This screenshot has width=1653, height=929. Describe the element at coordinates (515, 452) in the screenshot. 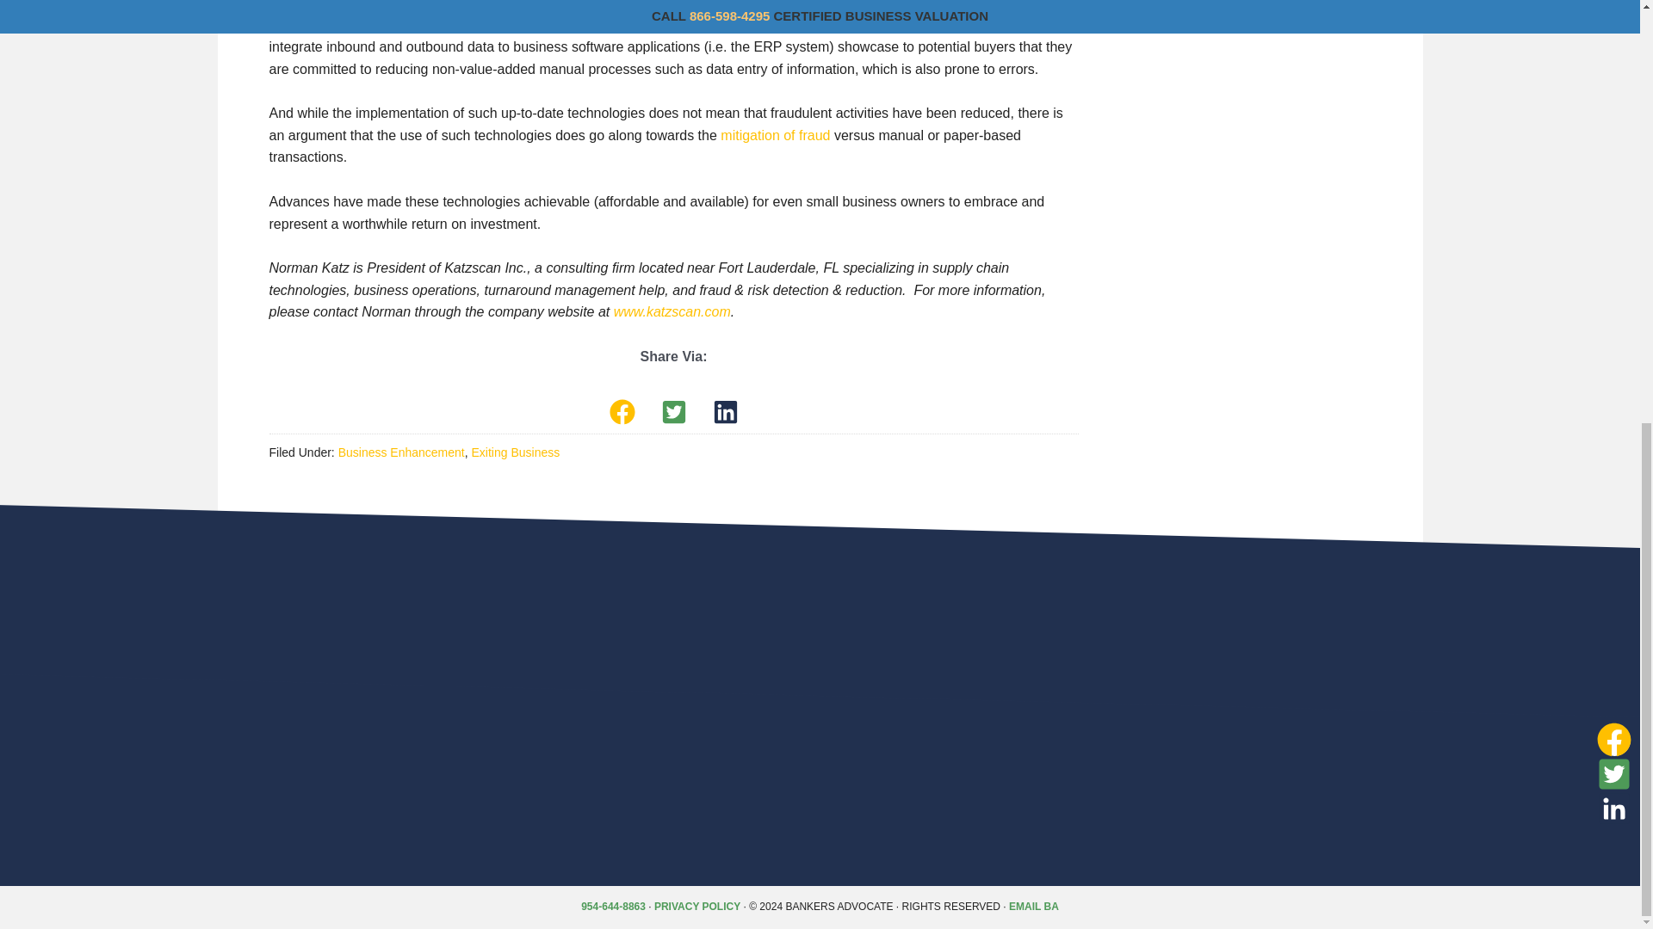

I see `Exiting Business` at that location.